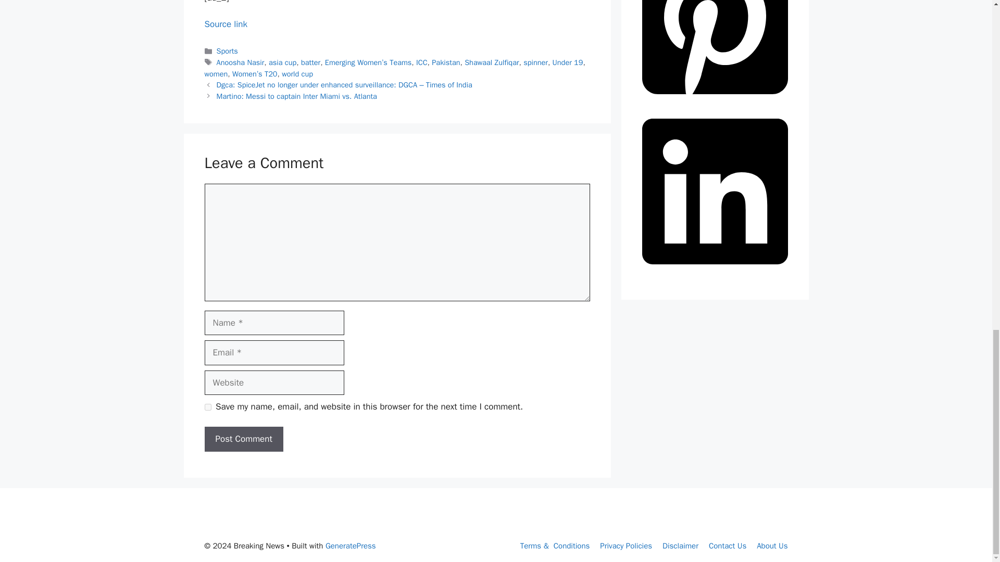 The image size is (1000, 562). I want to click on Martino: Messi to captain Inter Miami vs. Atlanta, so click(297, 96).